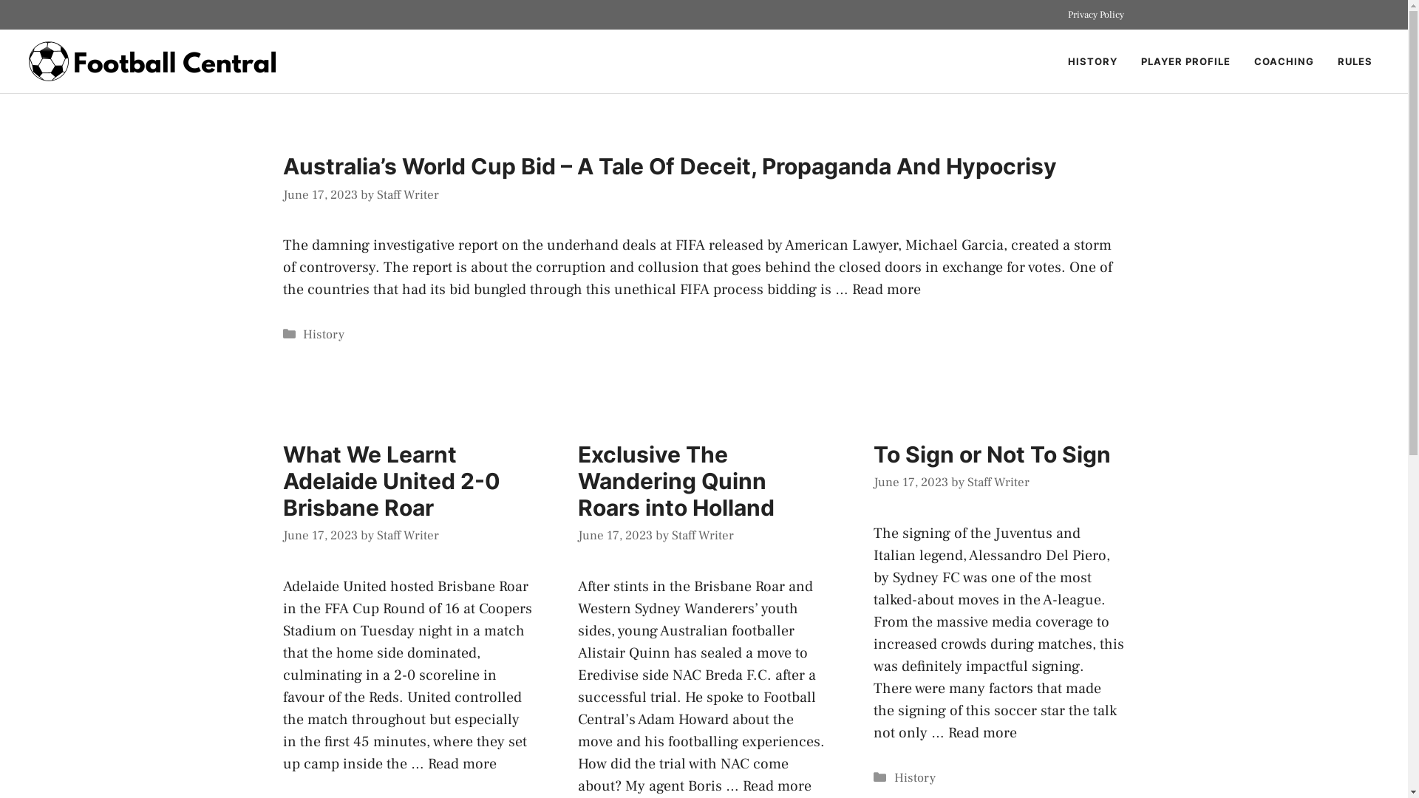 This screenshot has width=1419, height=798. I want to click on Staff Writer, so click(408, 194).